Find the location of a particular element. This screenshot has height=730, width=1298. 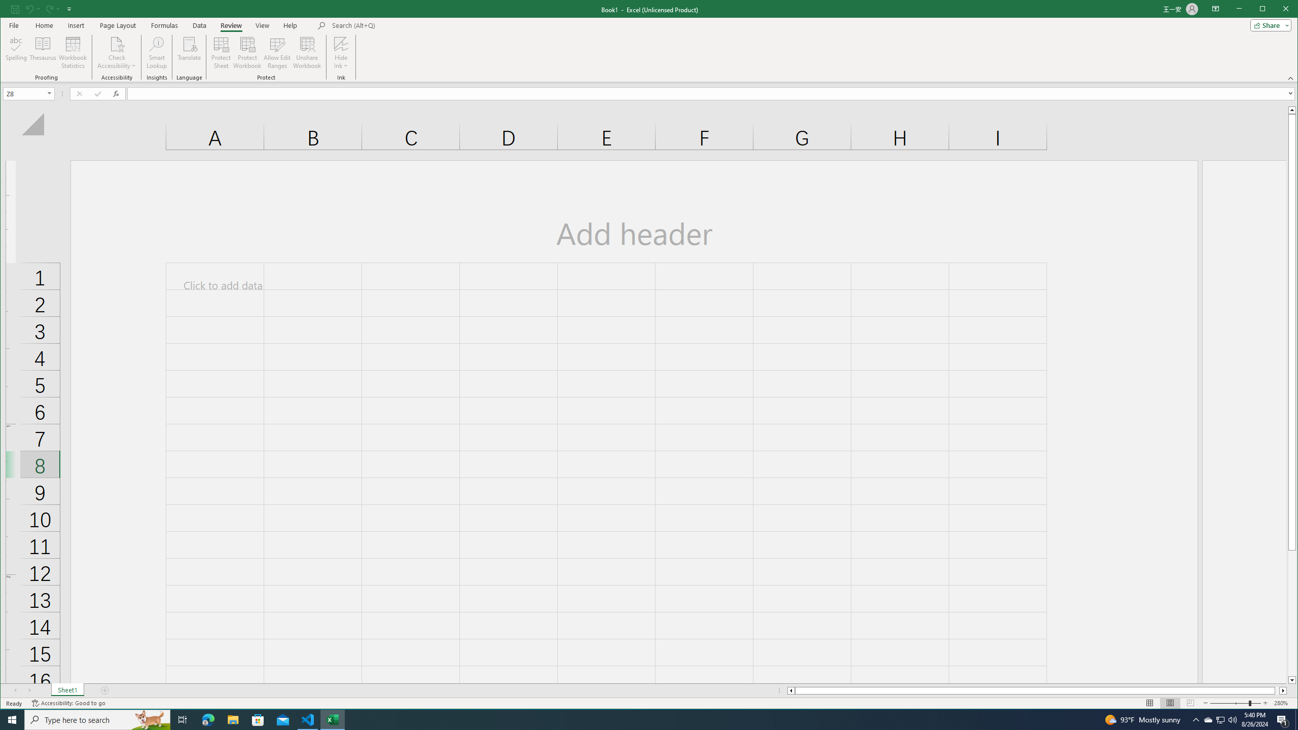

Help is located at coordinates (290, 25).